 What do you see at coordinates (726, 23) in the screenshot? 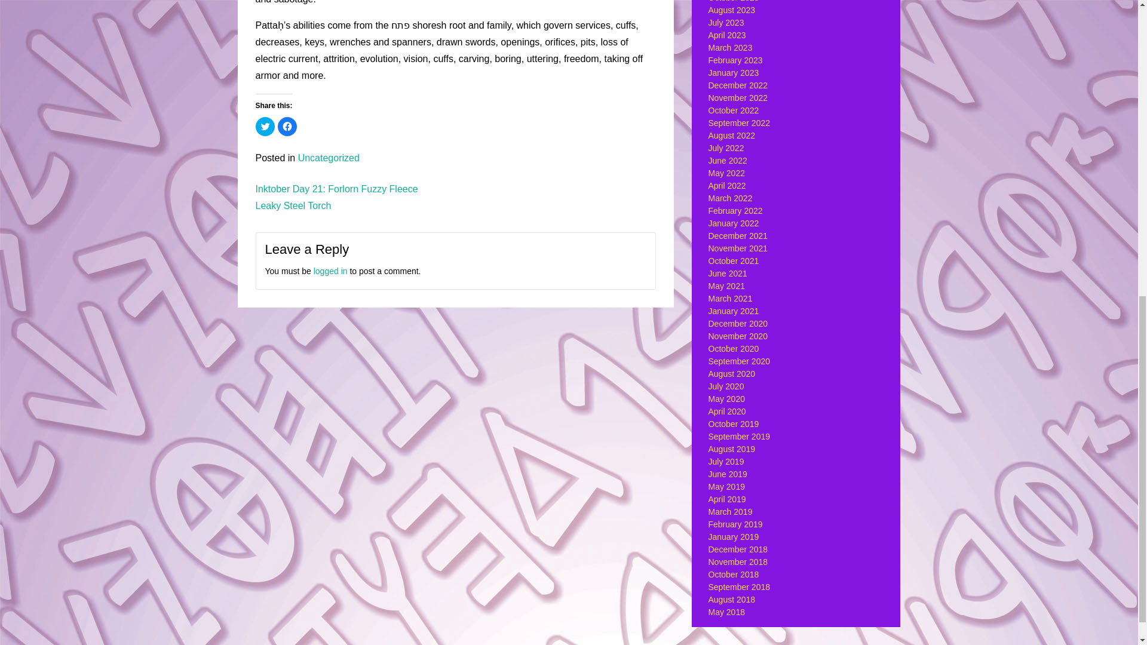
I see `July 2023` at bounding box center [726, 23].